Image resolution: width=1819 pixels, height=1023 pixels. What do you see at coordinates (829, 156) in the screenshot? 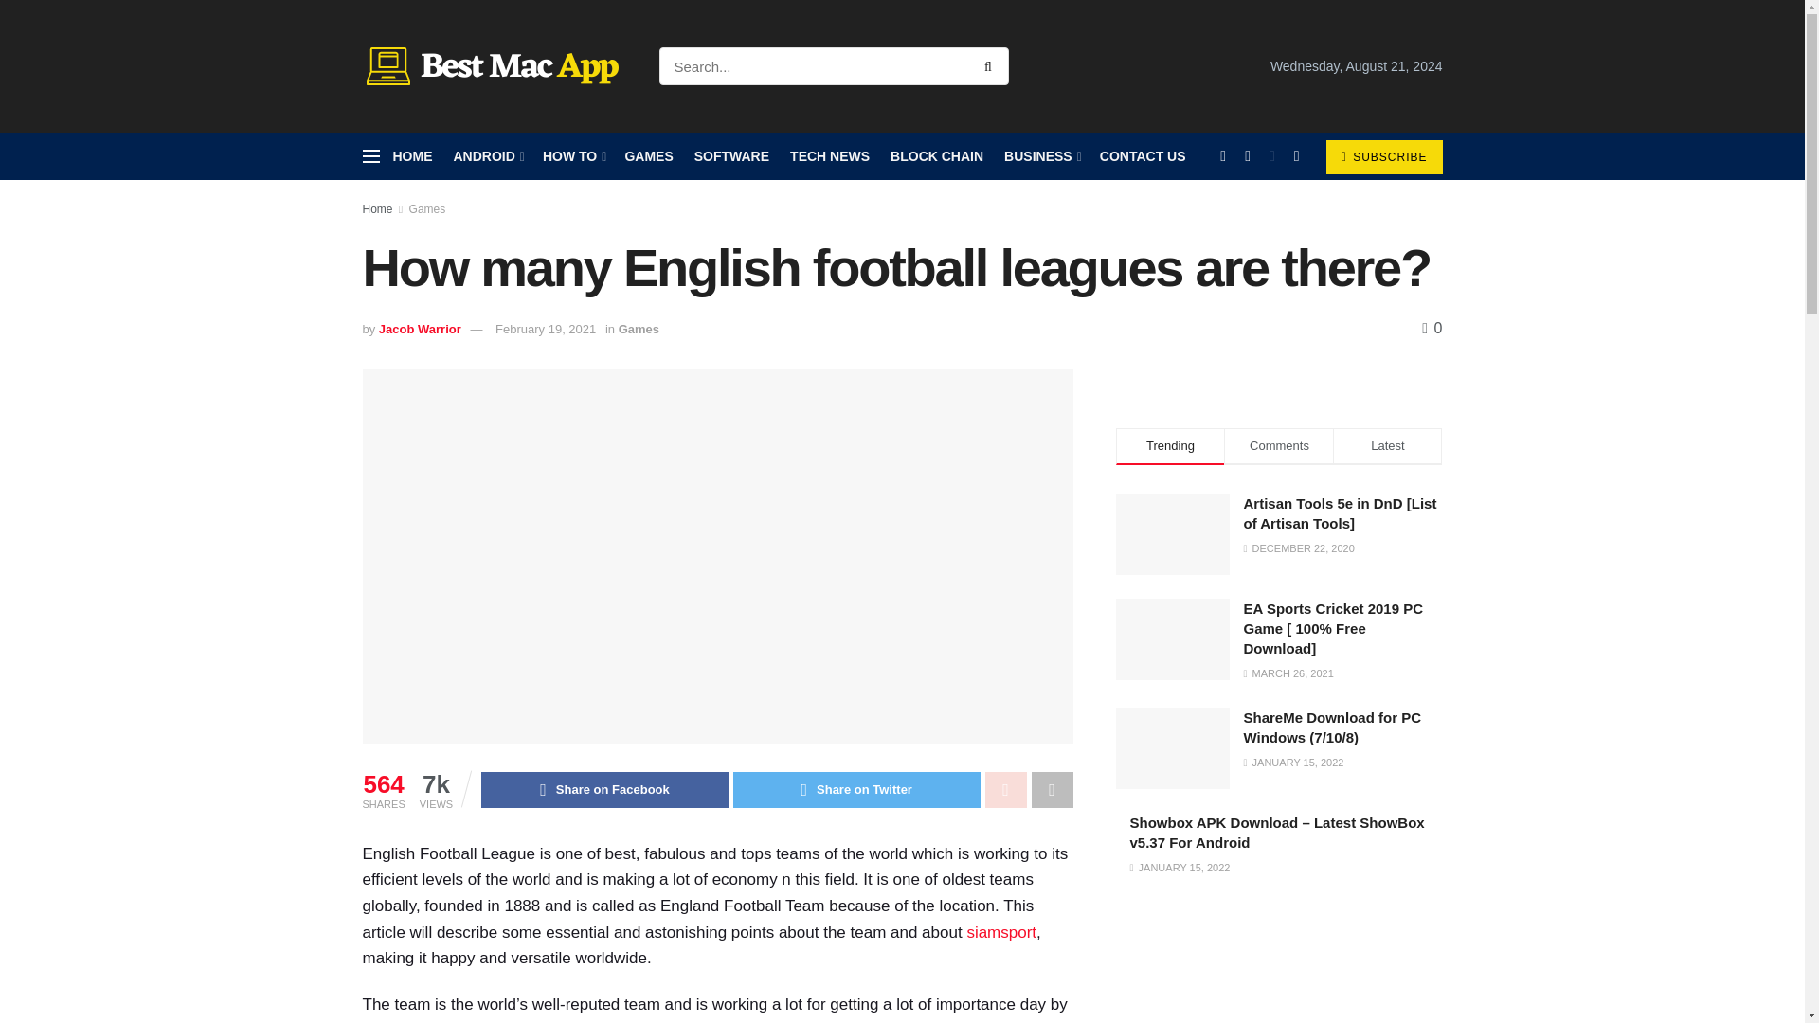
I see `TECH NEWS` at bounding box center [829, 156].